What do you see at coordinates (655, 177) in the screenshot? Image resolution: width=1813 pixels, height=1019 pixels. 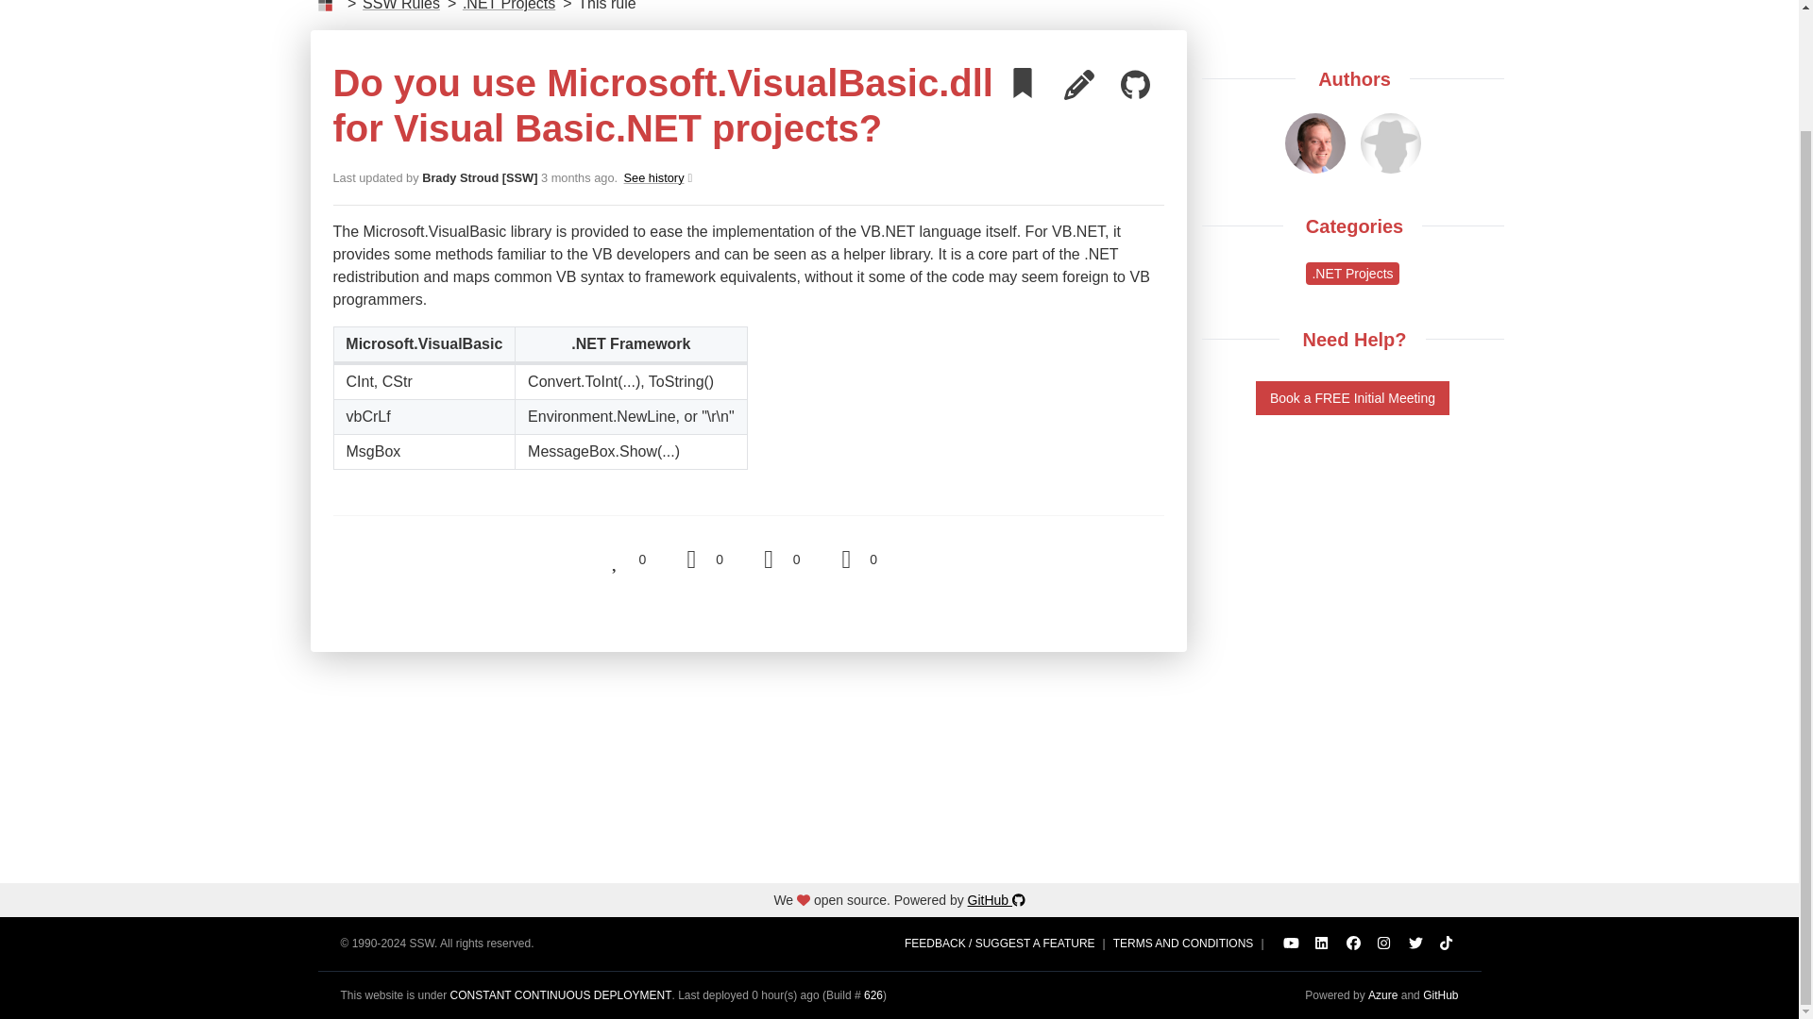 I see `See history` at bounding box center [655, 177].